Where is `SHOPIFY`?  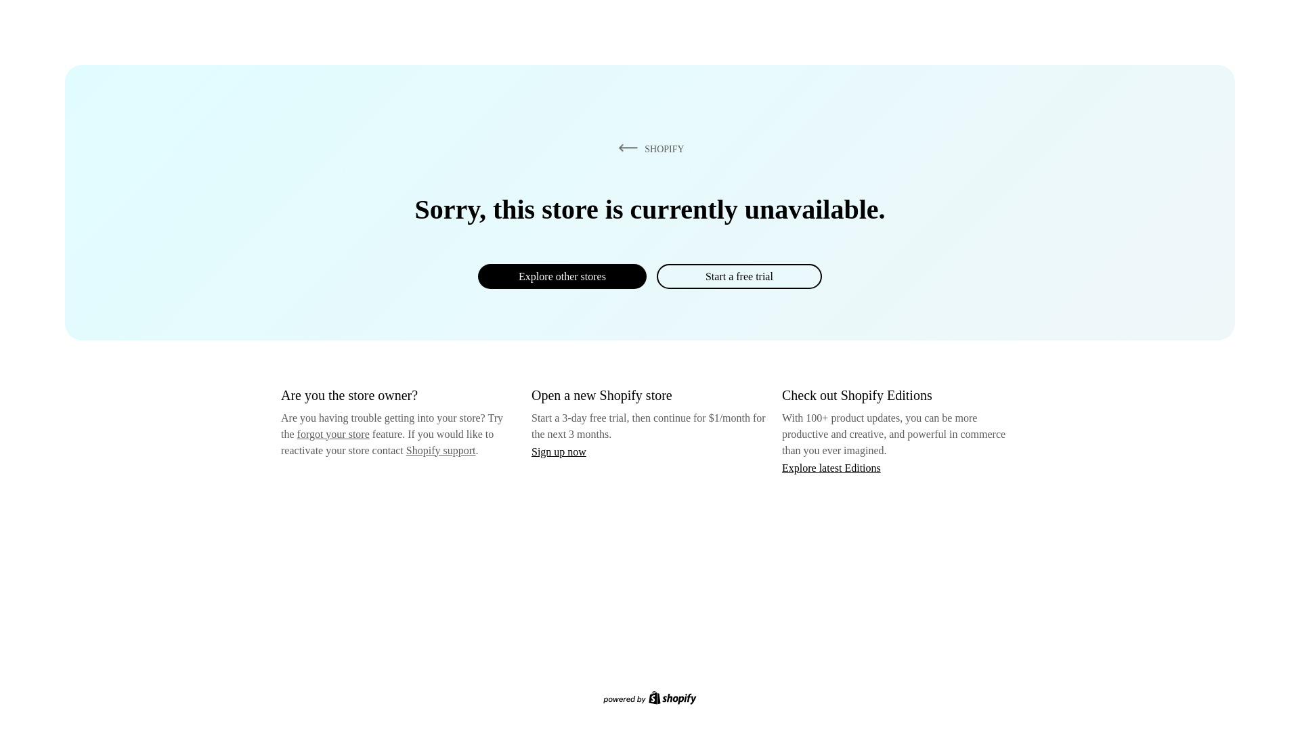
SHOPIFY is located at coordinates (649, 148).